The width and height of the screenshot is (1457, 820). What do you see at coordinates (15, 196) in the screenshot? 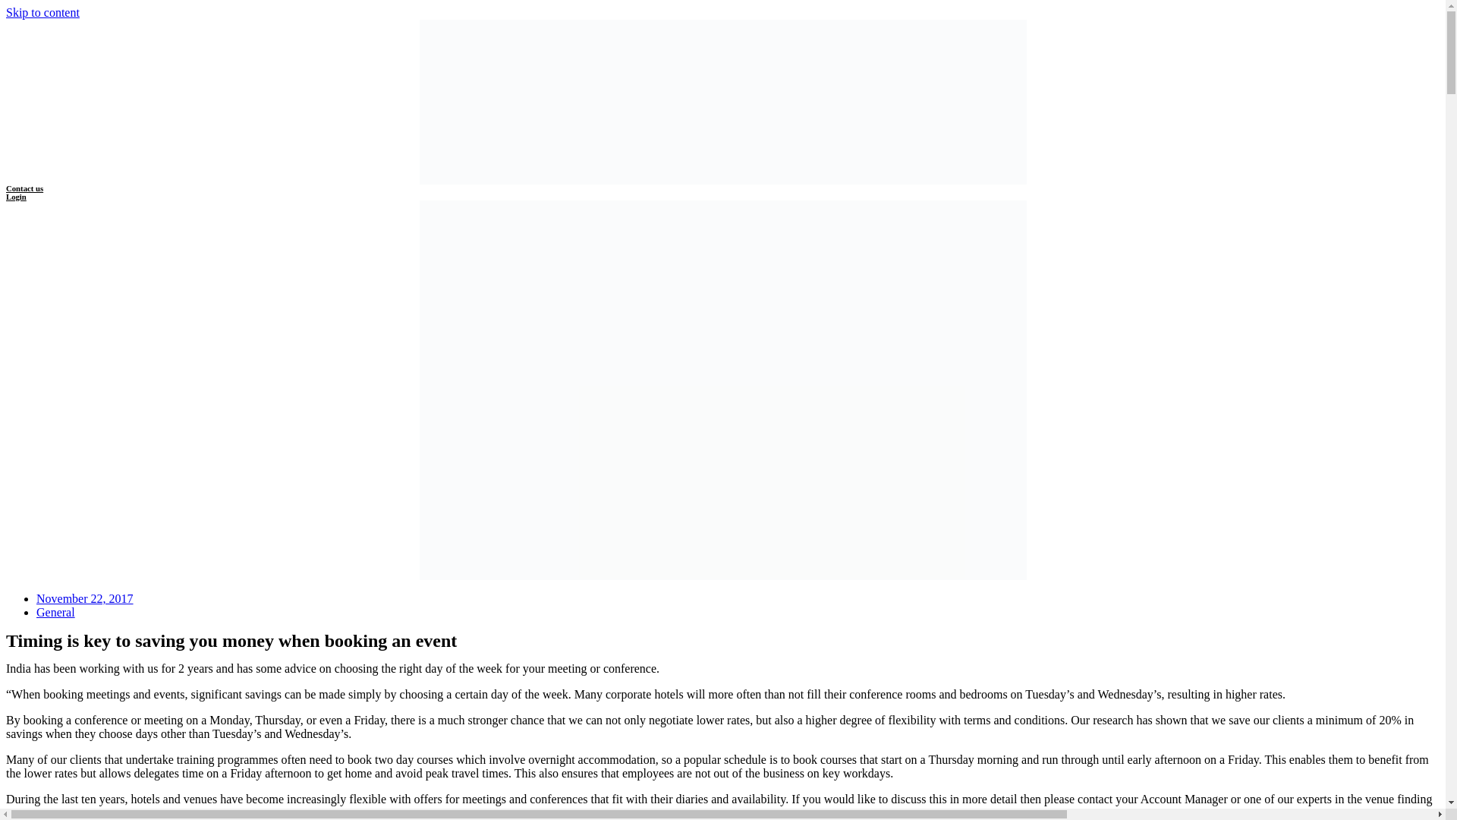
I see `Login` at bounding box center [15, 196].